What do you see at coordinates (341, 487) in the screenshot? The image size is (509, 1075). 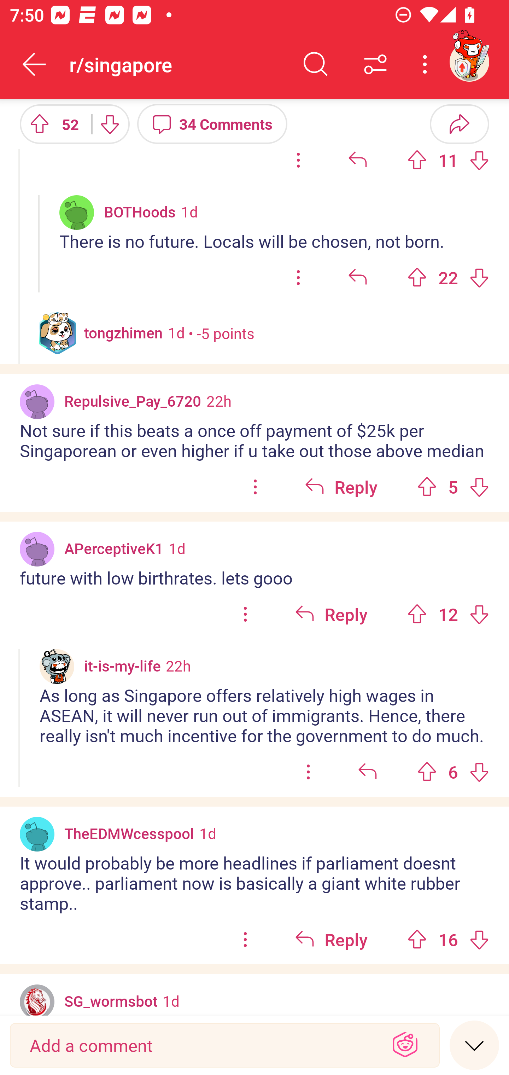 I see `Reply` at bounding box center [341, 487].